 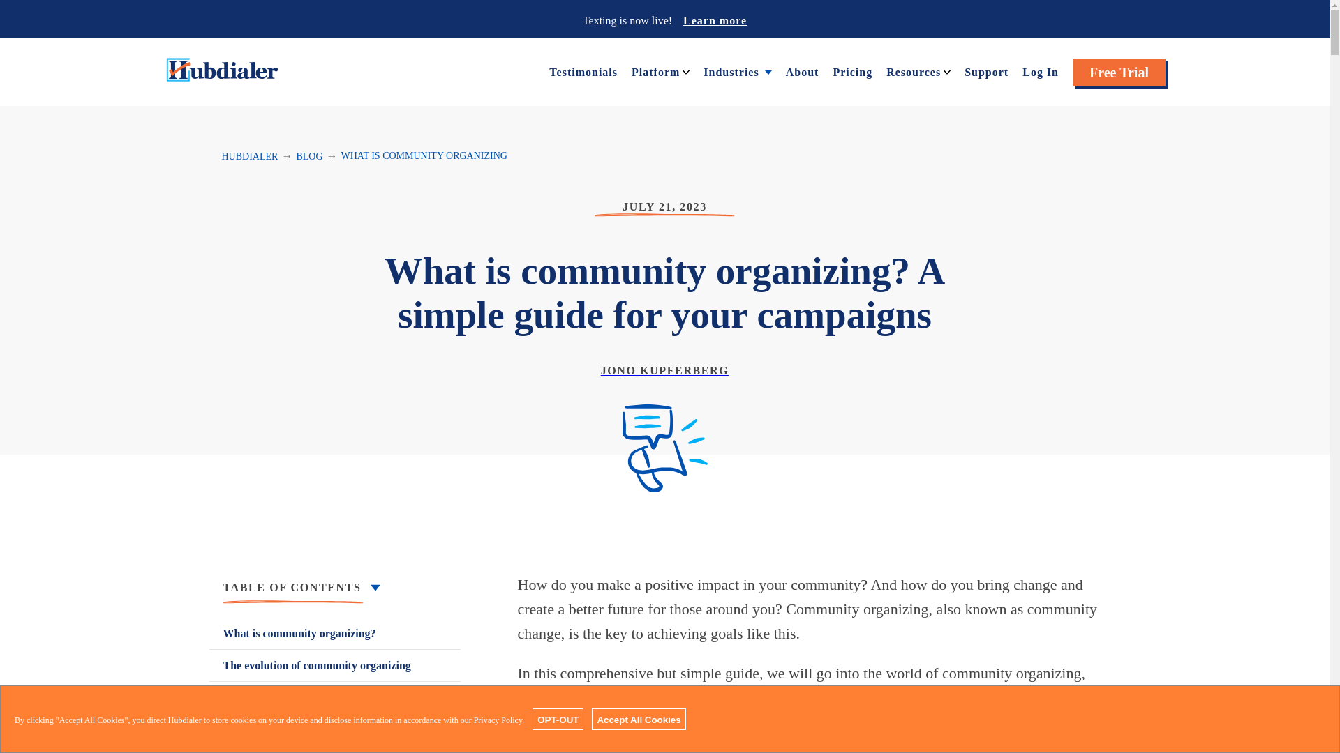 I want to click on Free Trial, so click(x=1119, y=73).